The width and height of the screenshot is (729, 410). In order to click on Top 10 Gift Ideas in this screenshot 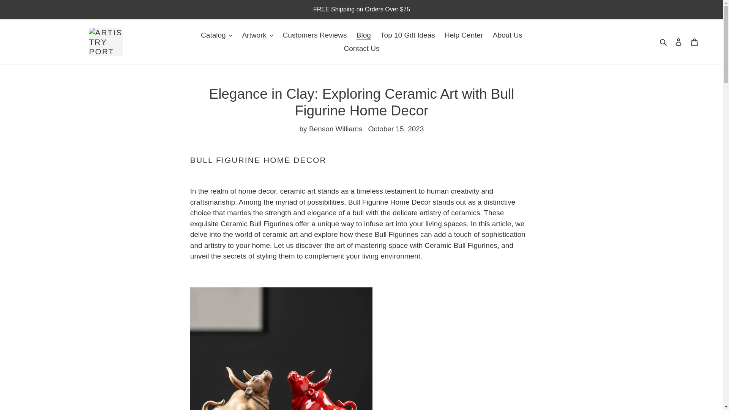, I will do `click(408, 35)`.